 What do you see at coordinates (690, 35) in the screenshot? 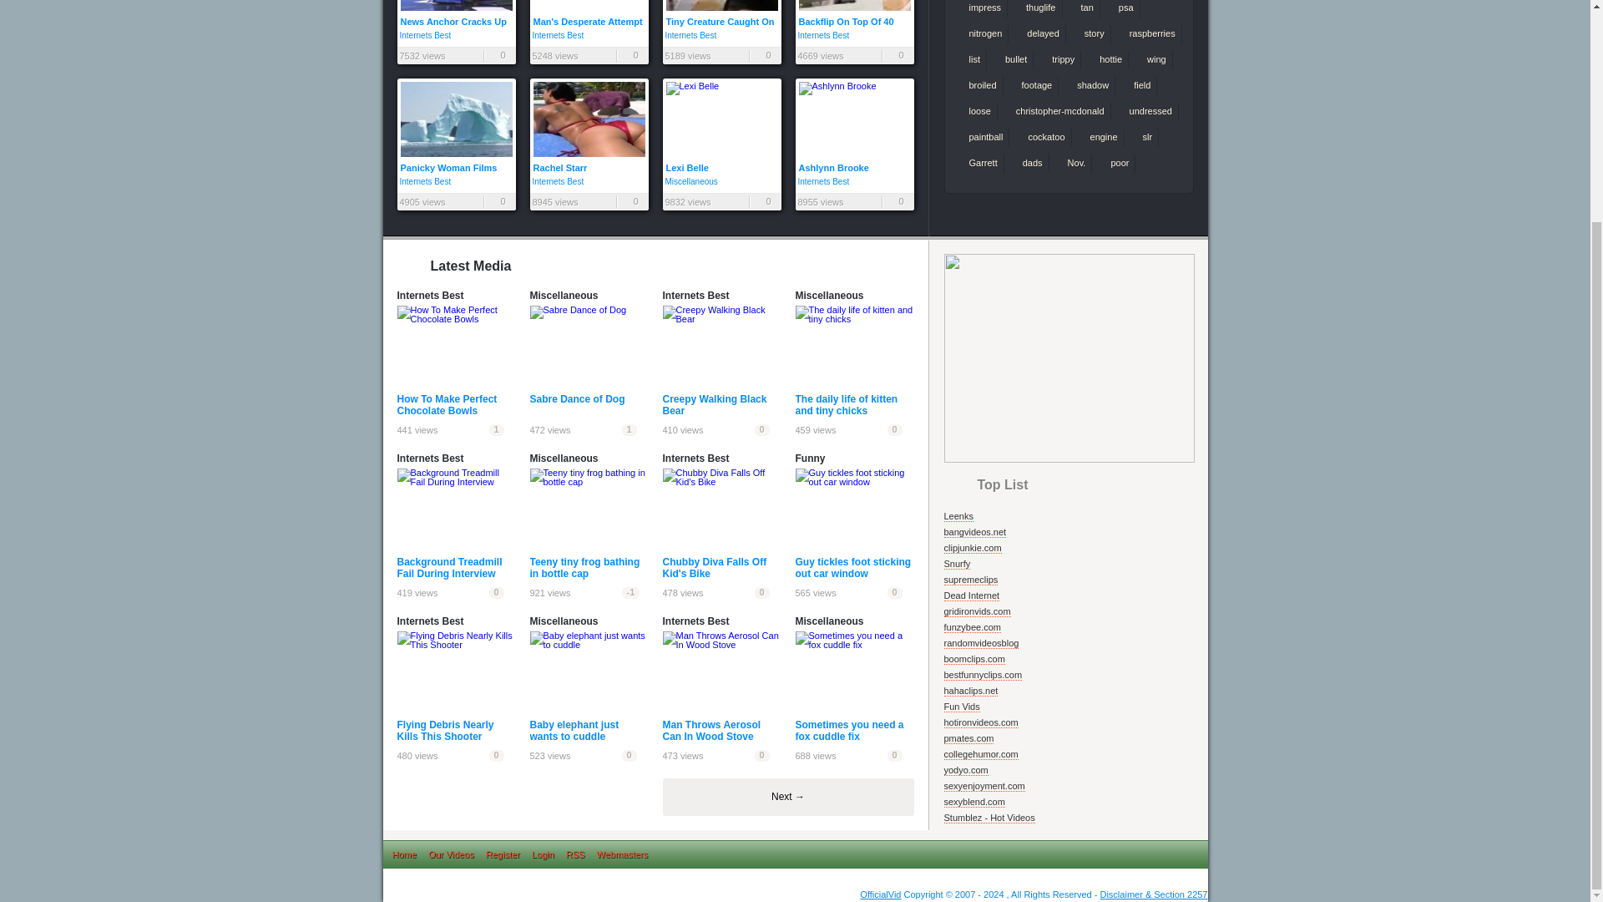
I see `Internets Best` at bounding box center [690, 35].